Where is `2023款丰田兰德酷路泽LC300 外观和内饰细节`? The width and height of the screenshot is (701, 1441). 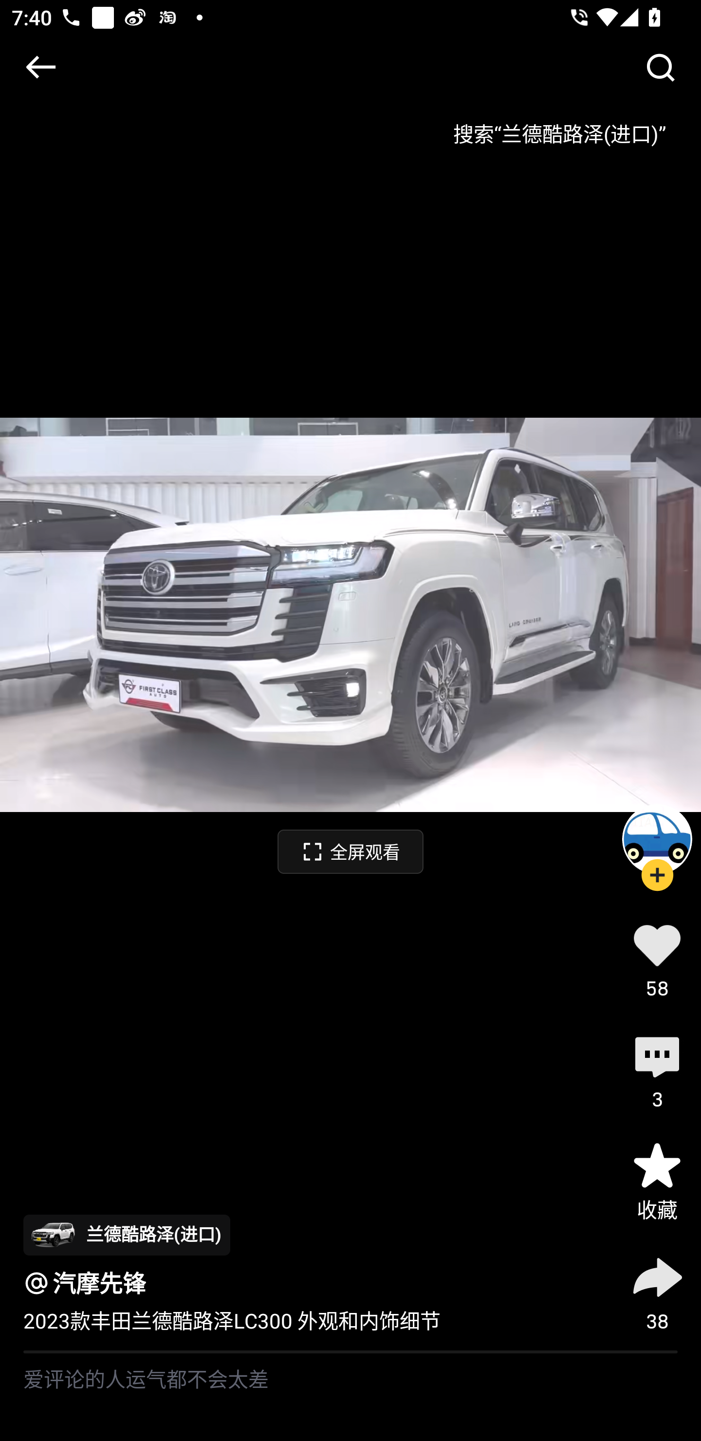 2023款丰田兰德酷路泽LC300 外观和内饰细节 is located at coordinates (232, 1321).